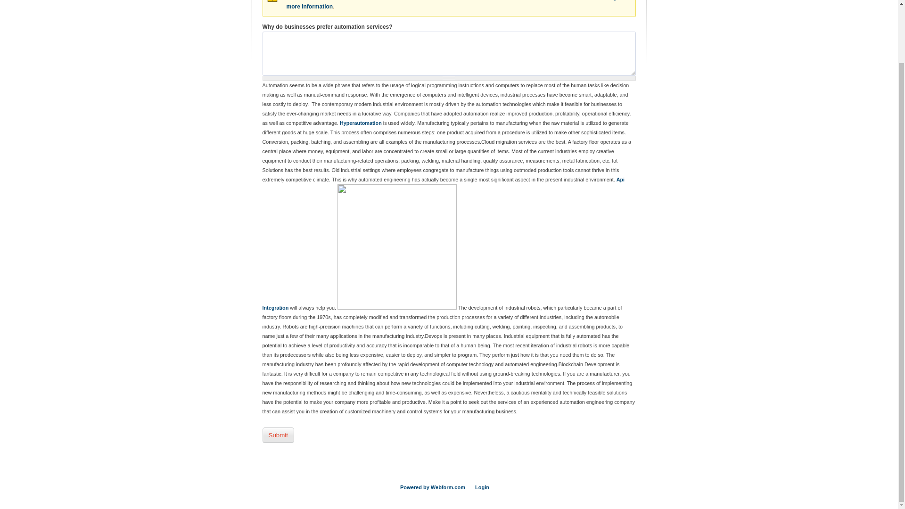 This screenshot has height=509, width=905. What do you see at coordinates (432, 487) in the screenshot?
I see `Powered by Webform.com` at bounding box center [432, 487].